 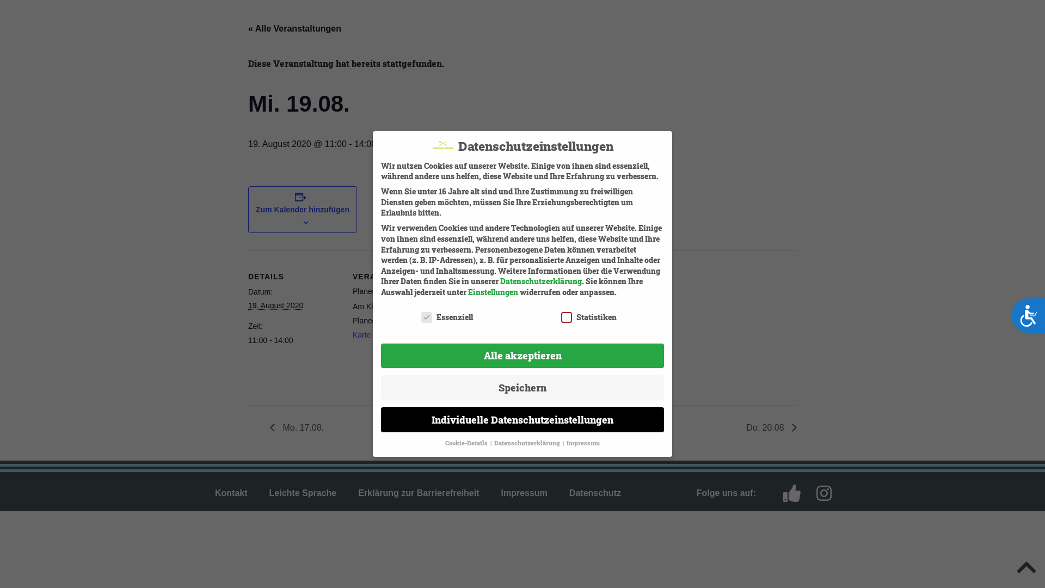 I want to click on Datenschutz, so click(x=595, y=493).